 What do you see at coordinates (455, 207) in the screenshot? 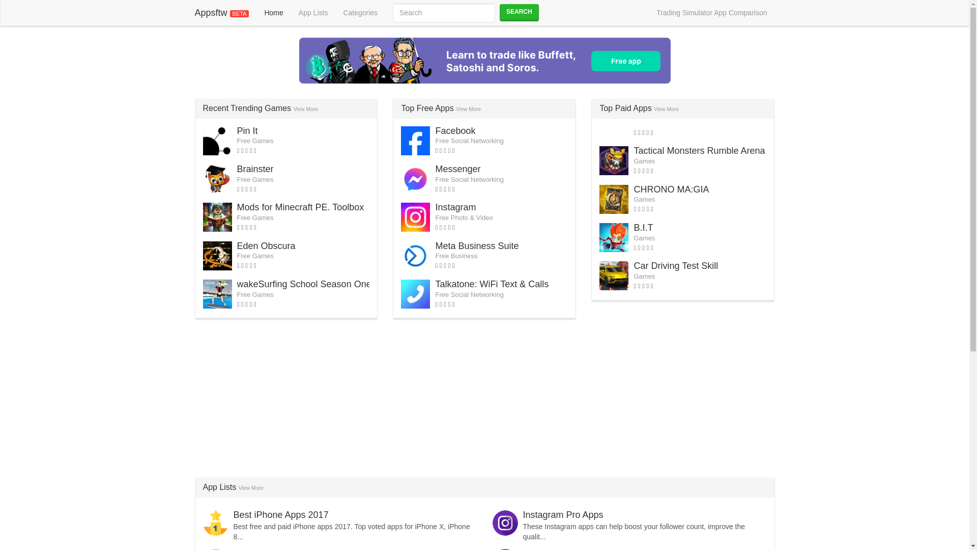
I see `Instagram` at bounding box center [455, 207].